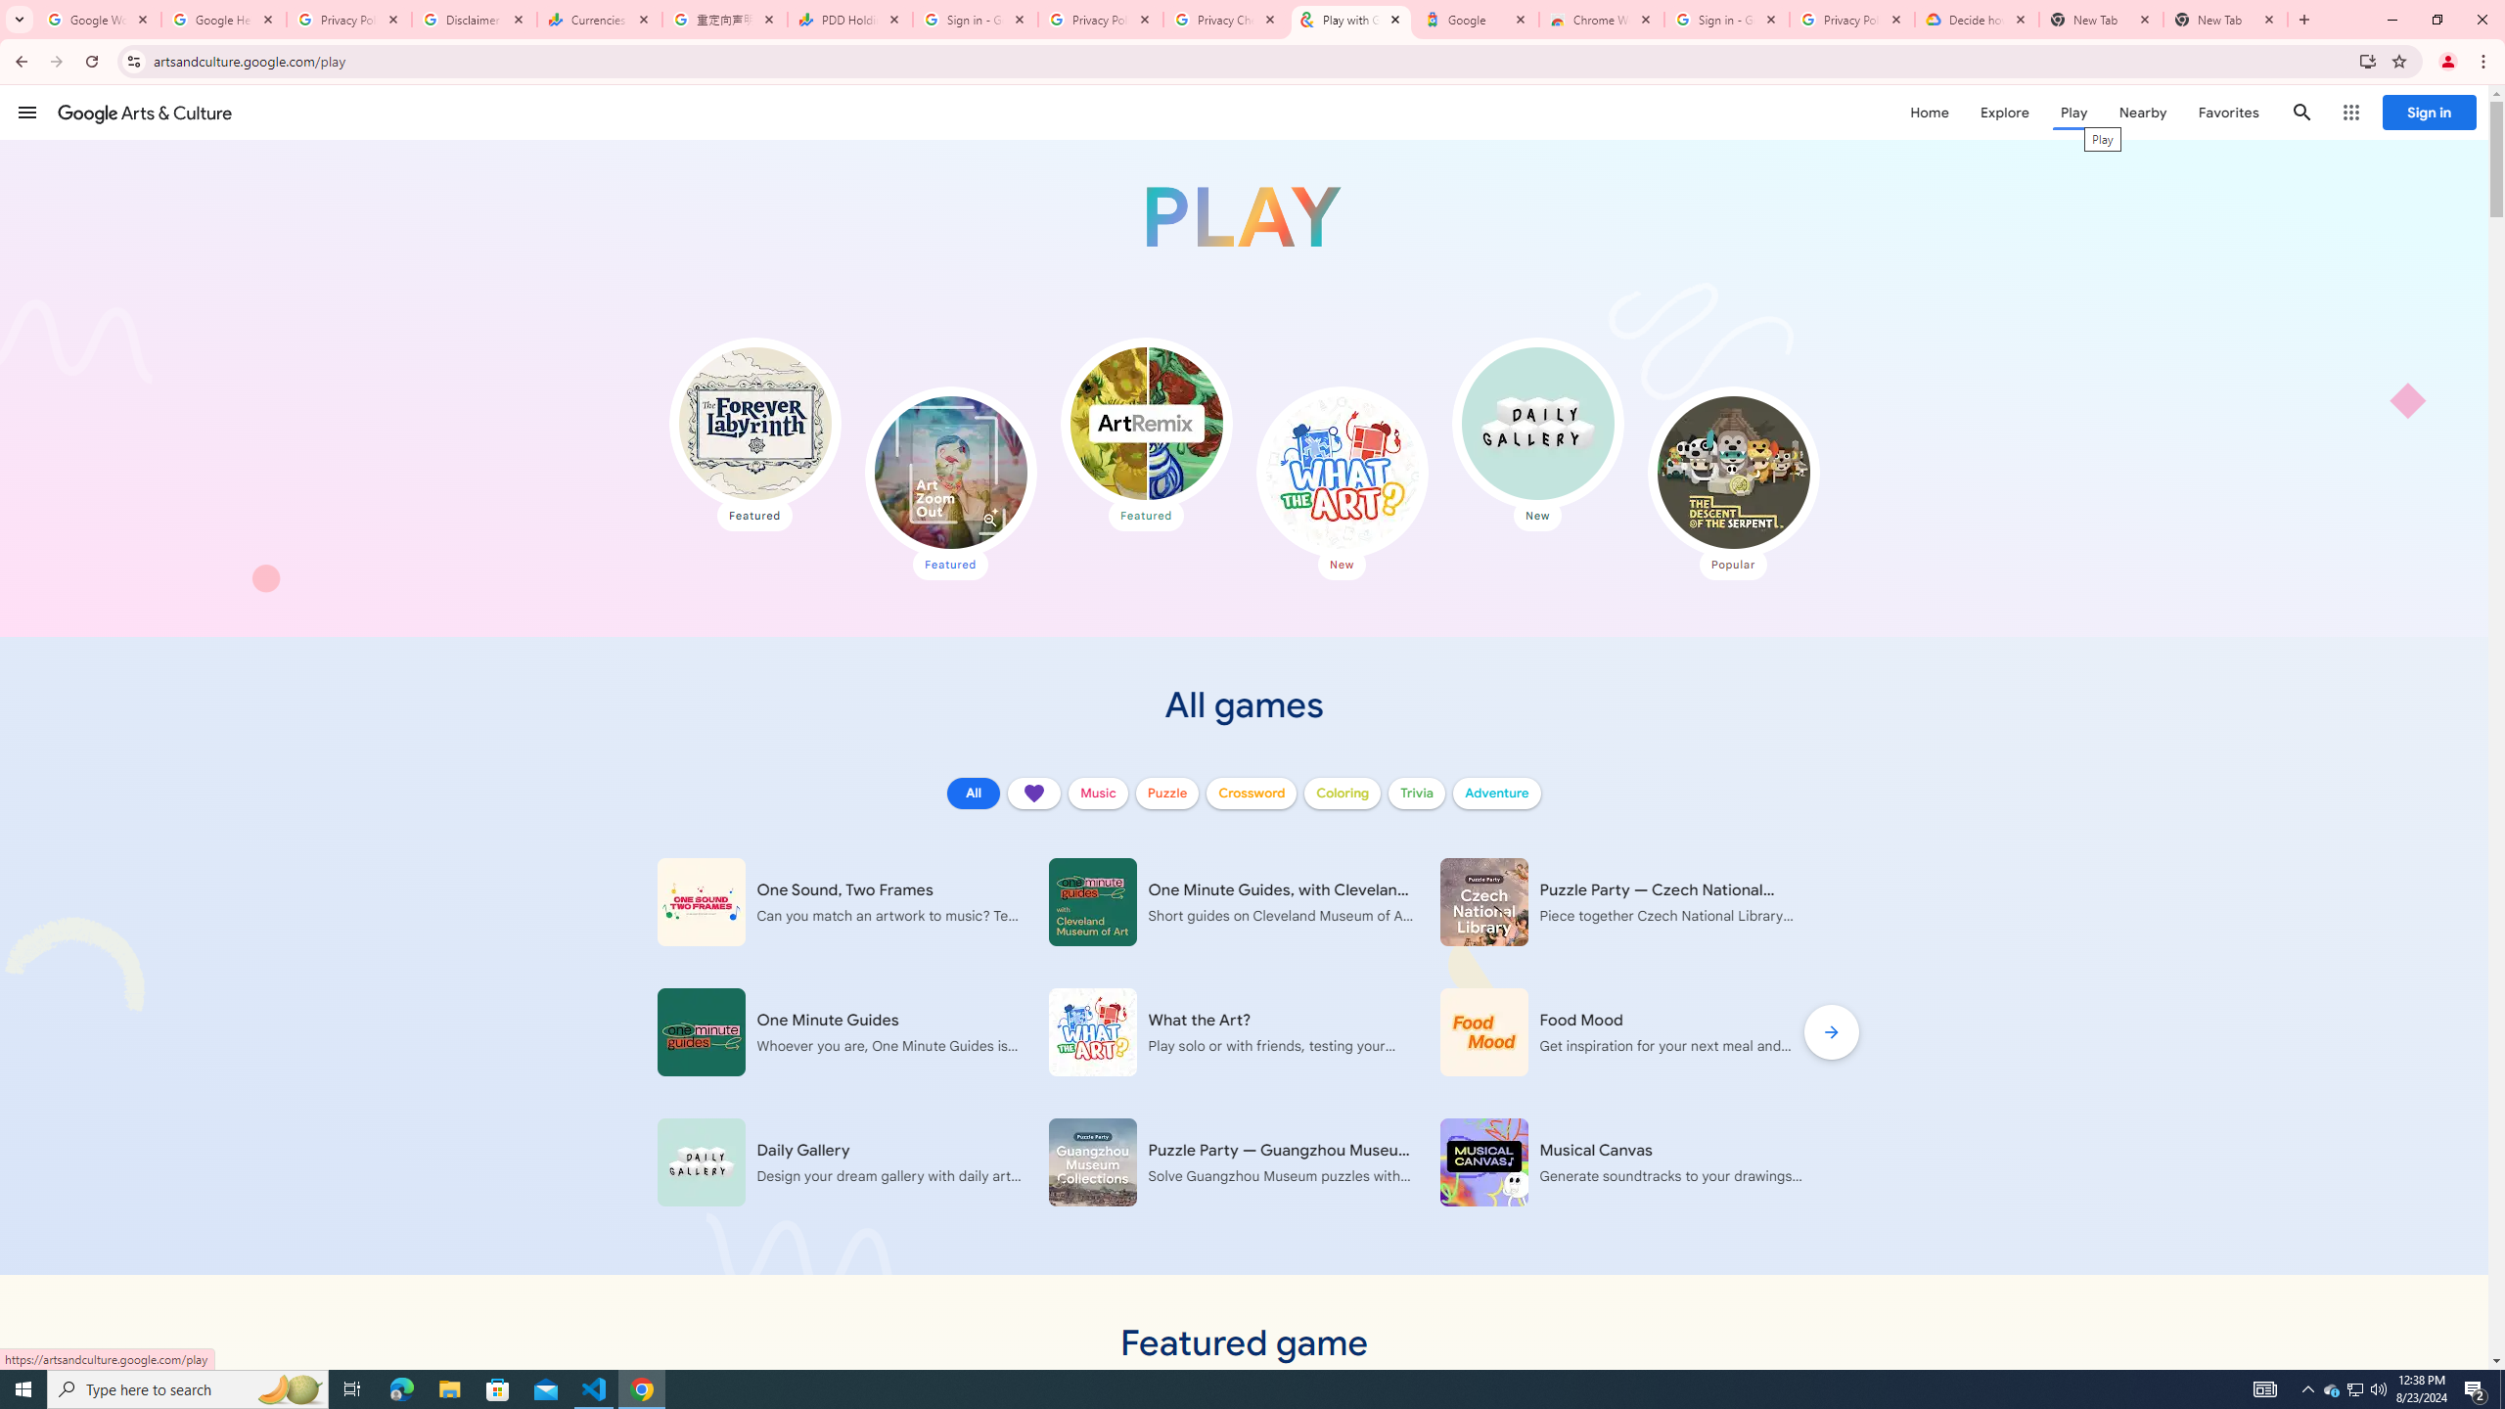 This screenshot has width=2505, height=1409. Describe the element at coordinates (1477, 20) in the screenshot. I see `Google` at that location.